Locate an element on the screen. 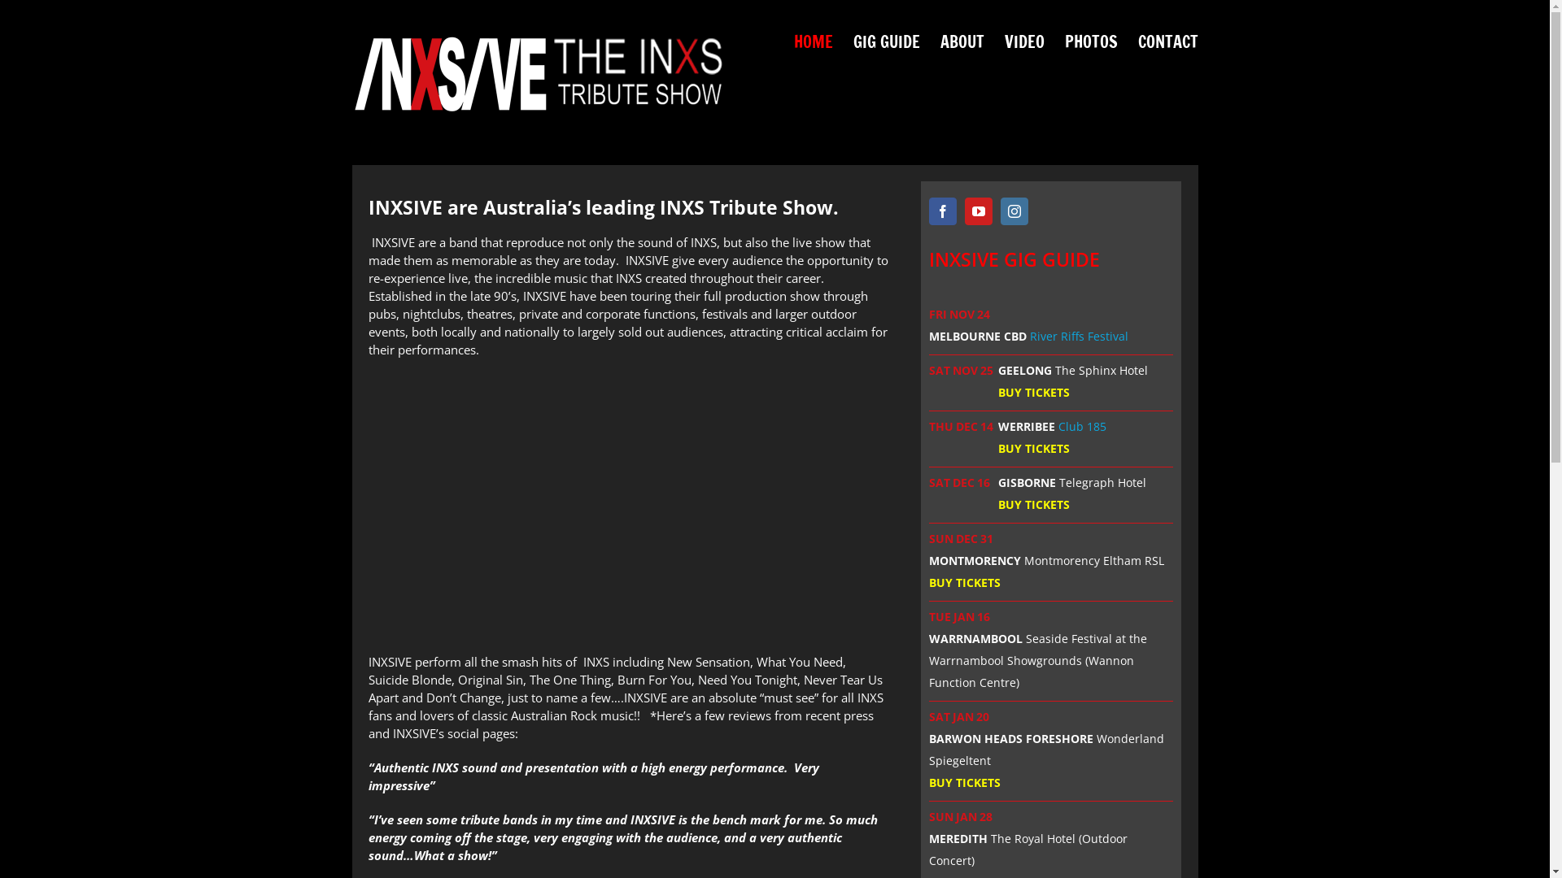  ABOUT is located at coordinates (962, 42).